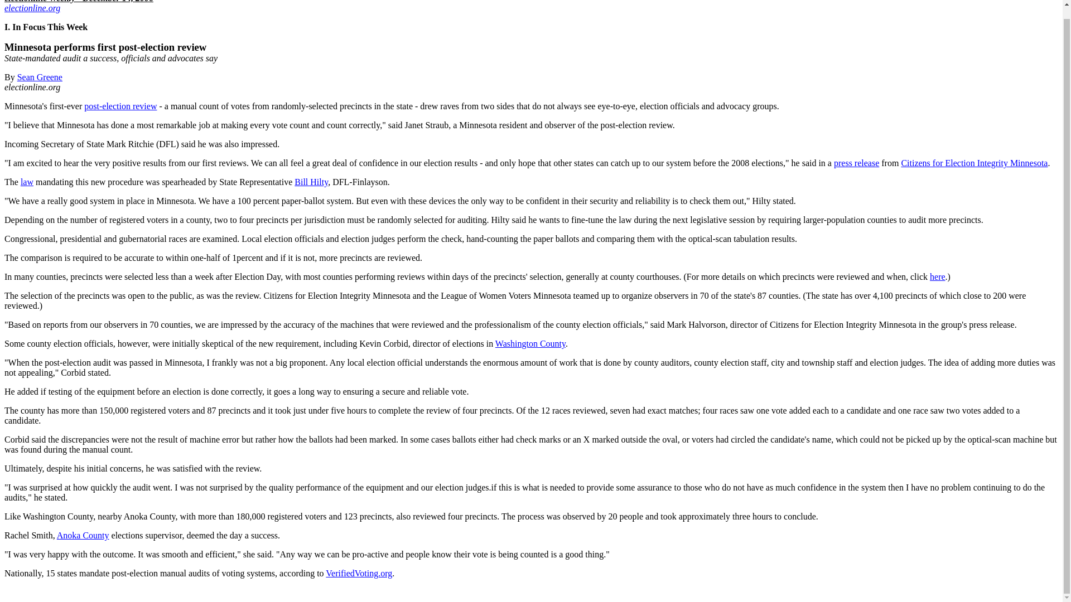 This screenshot has height=602, width=1071. What do you see at coordinates (311, 182) in the screenshot?
I see `Bill Hilty` at bounding box center [311, 182].